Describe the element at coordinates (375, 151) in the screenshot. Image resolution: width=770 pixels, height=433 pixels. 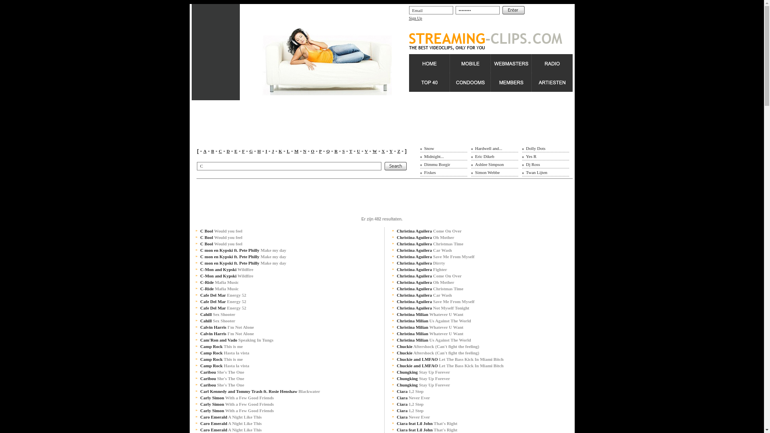
I see `W` at that location.